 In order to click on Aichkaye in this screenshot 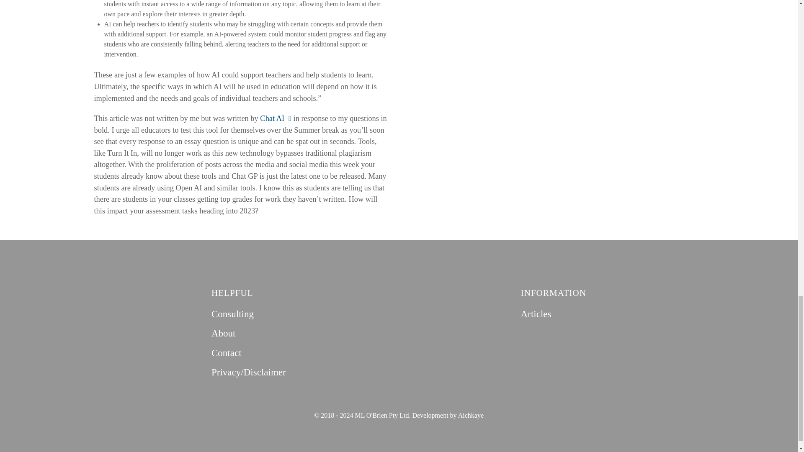, I will do `click(448, 415)`.